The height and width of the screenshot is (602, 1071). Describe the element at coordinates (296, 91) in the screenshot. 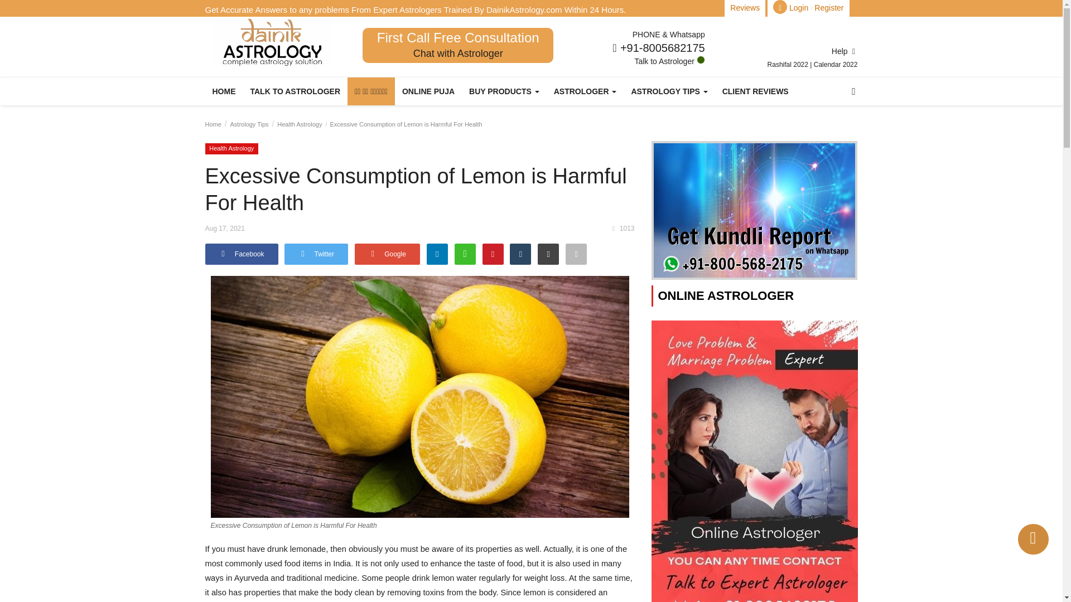

I see `TALK TO ASTROLOGER` at that location.